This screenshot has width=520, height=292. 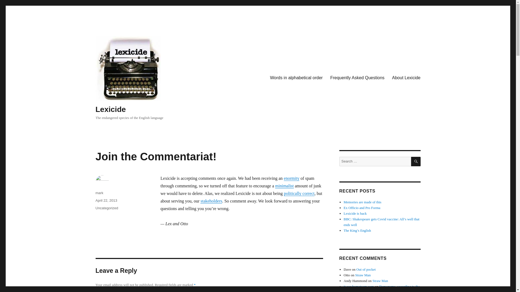 What do you see at coordinates (106, 201) in the screenshot?
I see `April 22, 2013` at bounding box center [106, 201].